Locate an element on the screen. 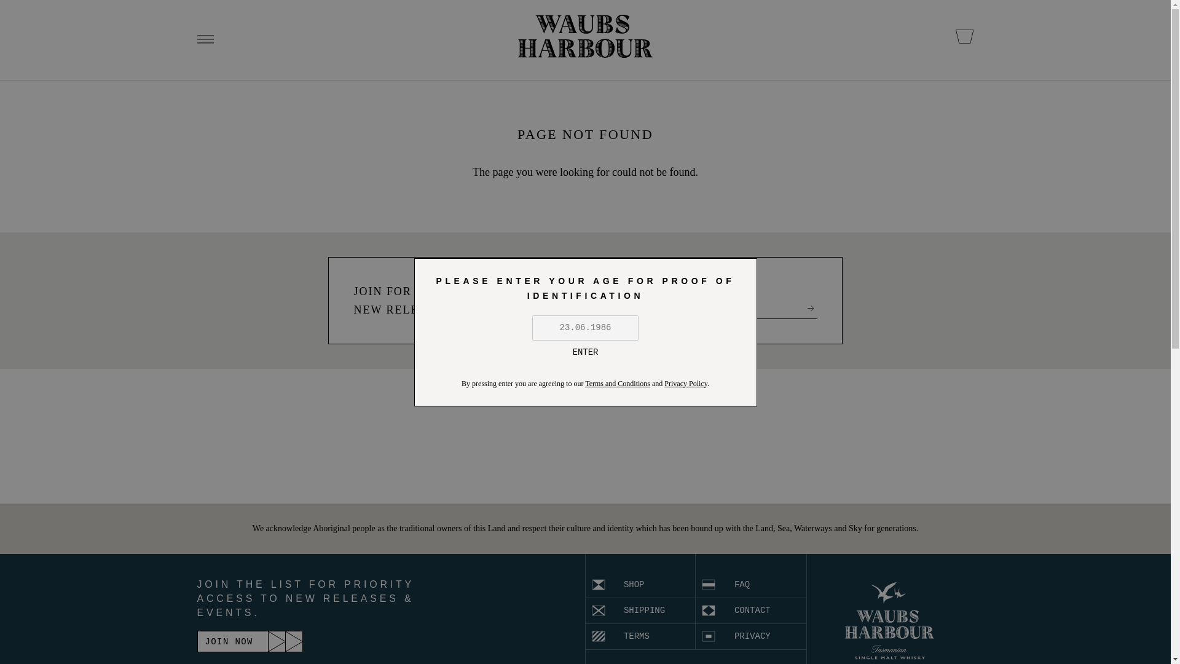 The width and height of the screenshot is (1180, 664). JOIN NOW is located at coordinates (250, 641).